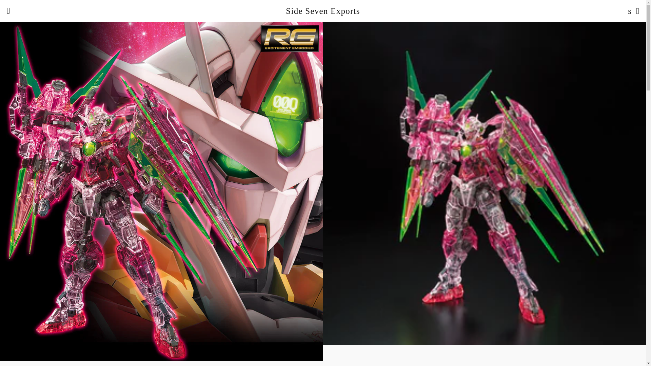  What do you see at coordinates (8, 11) in the screenshot?
I see `Menu` at bounding box center [8, 11].